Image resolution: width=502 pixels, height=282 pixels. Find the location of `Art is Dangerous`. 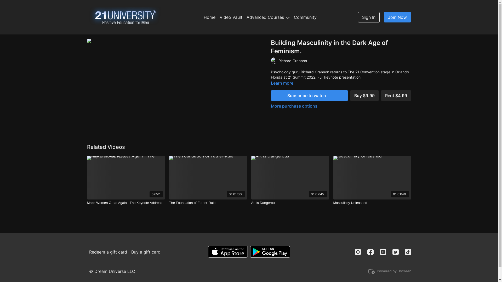

Art is Dangerous is located at coordinates (290, 203).